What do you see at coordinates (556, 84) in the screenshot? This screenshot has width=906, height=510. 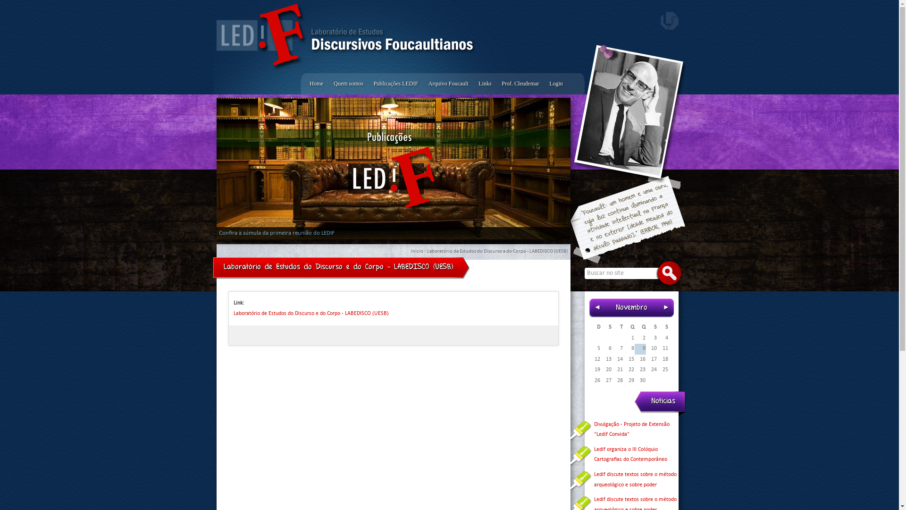 I see `Login` at bounding box center [556, 84].